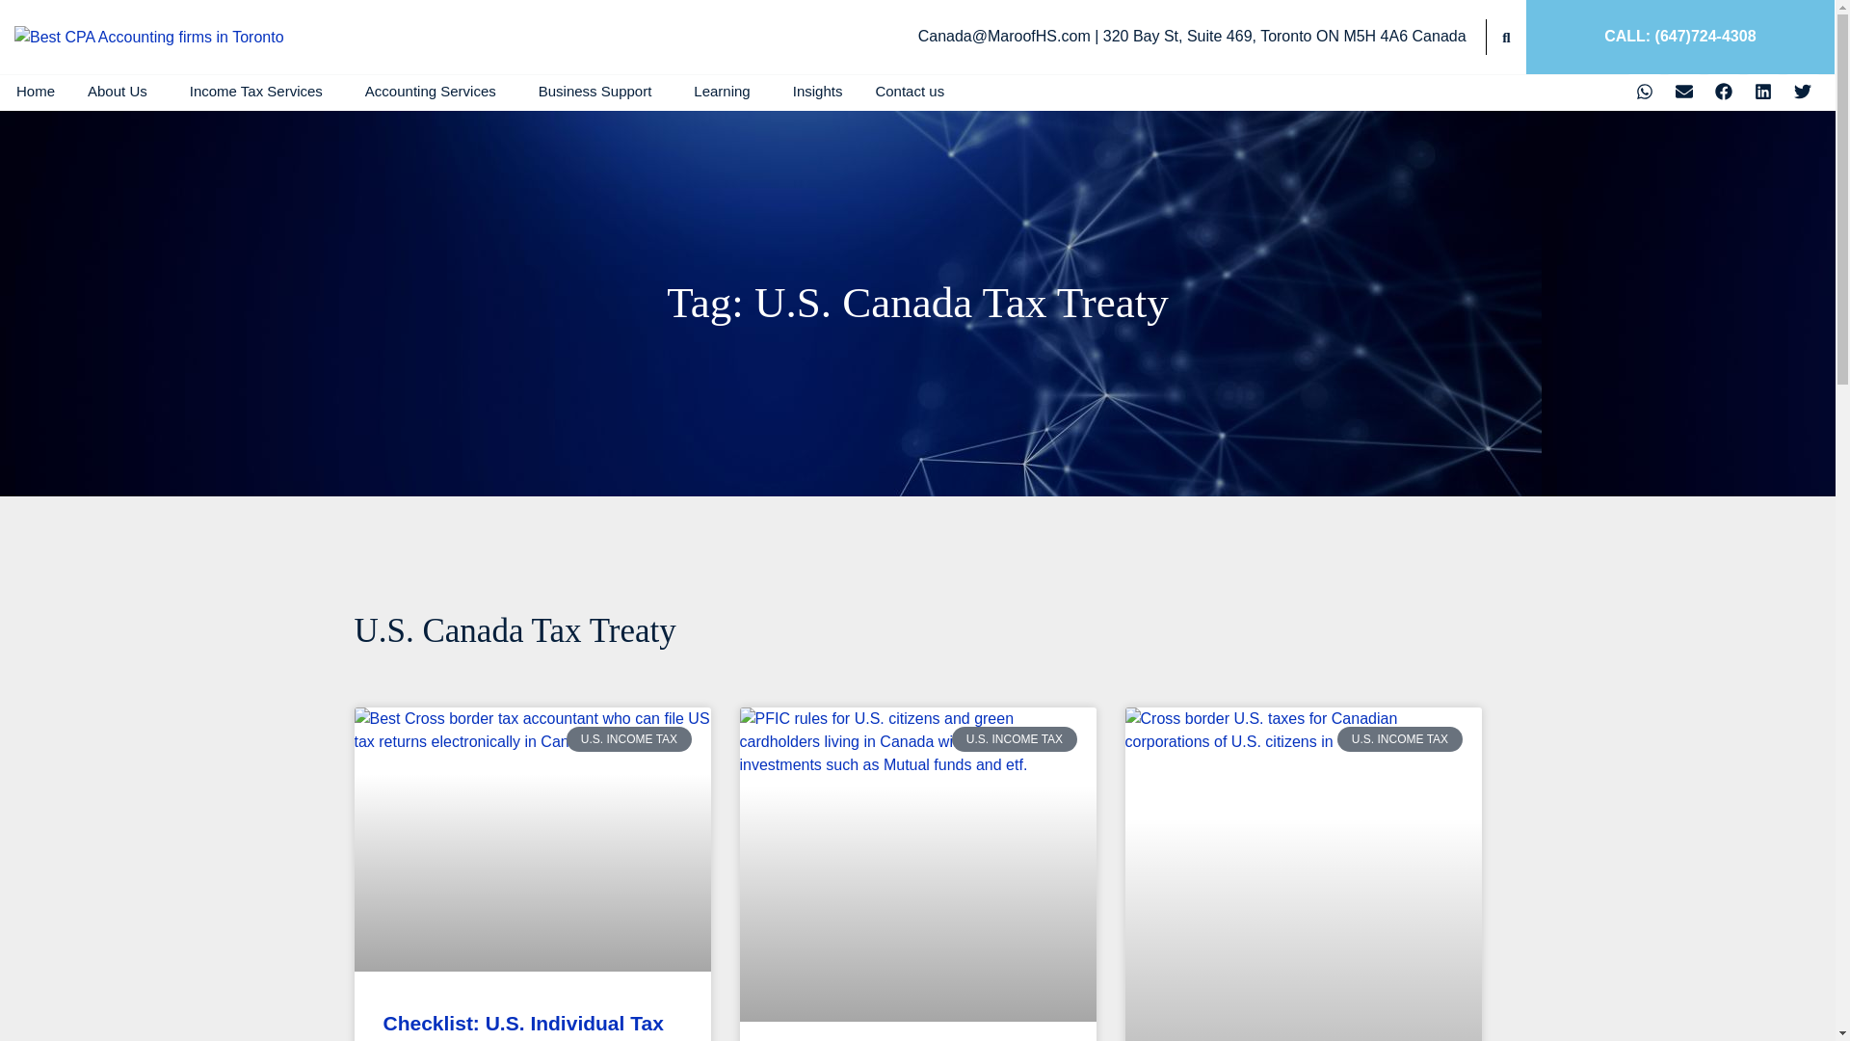 Image resolution: width=1850 pixels, height=1041 pixels. I want to click on Facebook, so click(1723, 91).